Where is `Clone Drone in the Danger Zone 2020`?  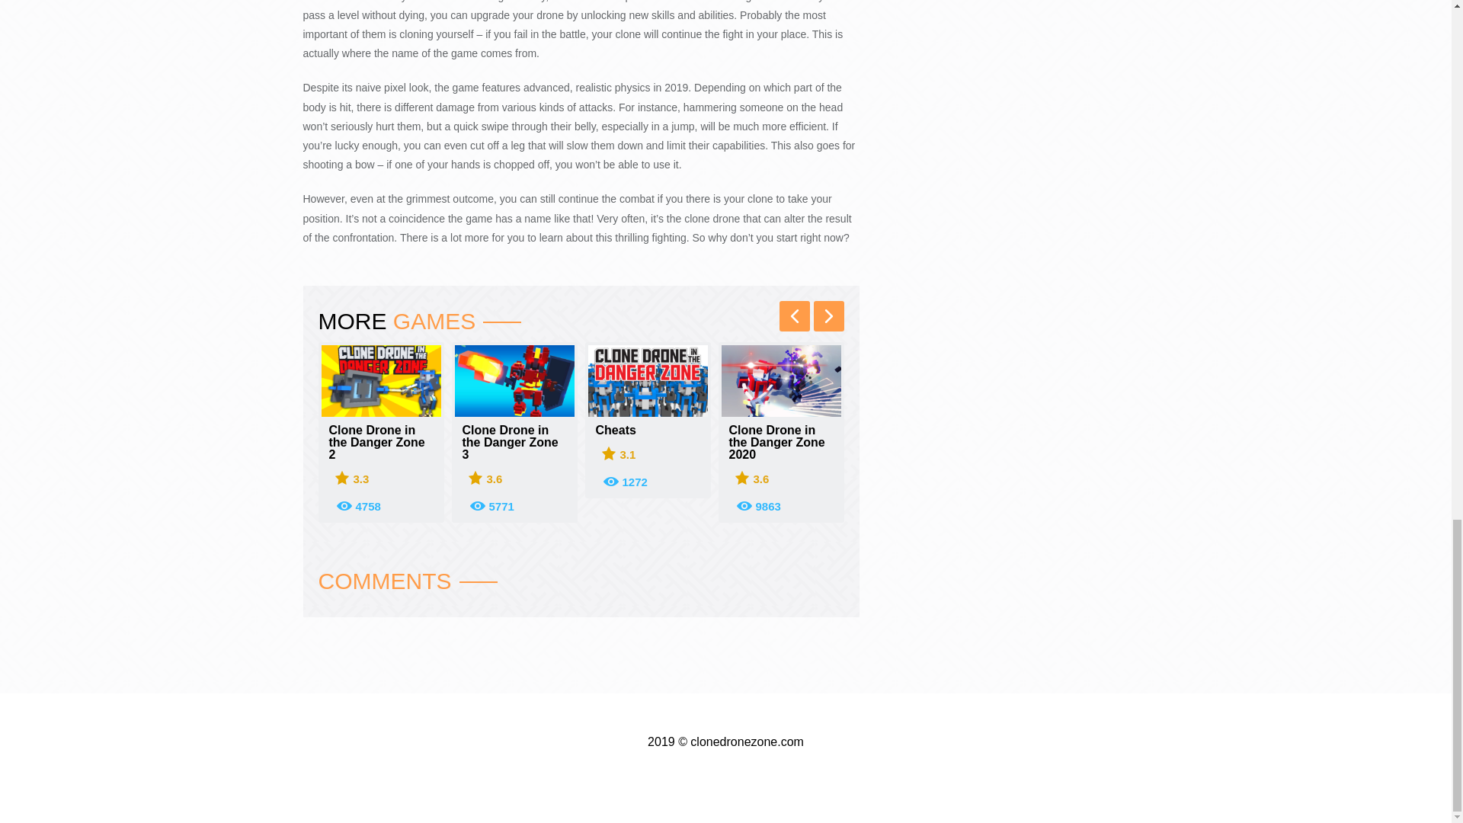
Clone Drone in the Danger Zone 2020 is located at coordinates (780, 442).